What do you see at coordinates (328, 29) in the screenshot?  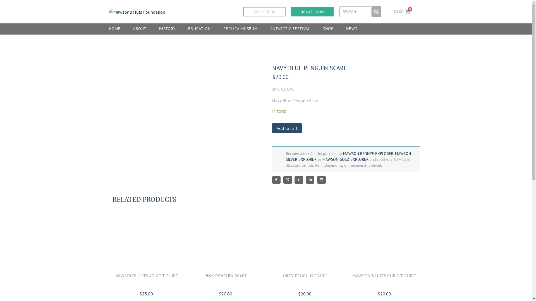 I see `SHOP` at bounding box center [328, 29].